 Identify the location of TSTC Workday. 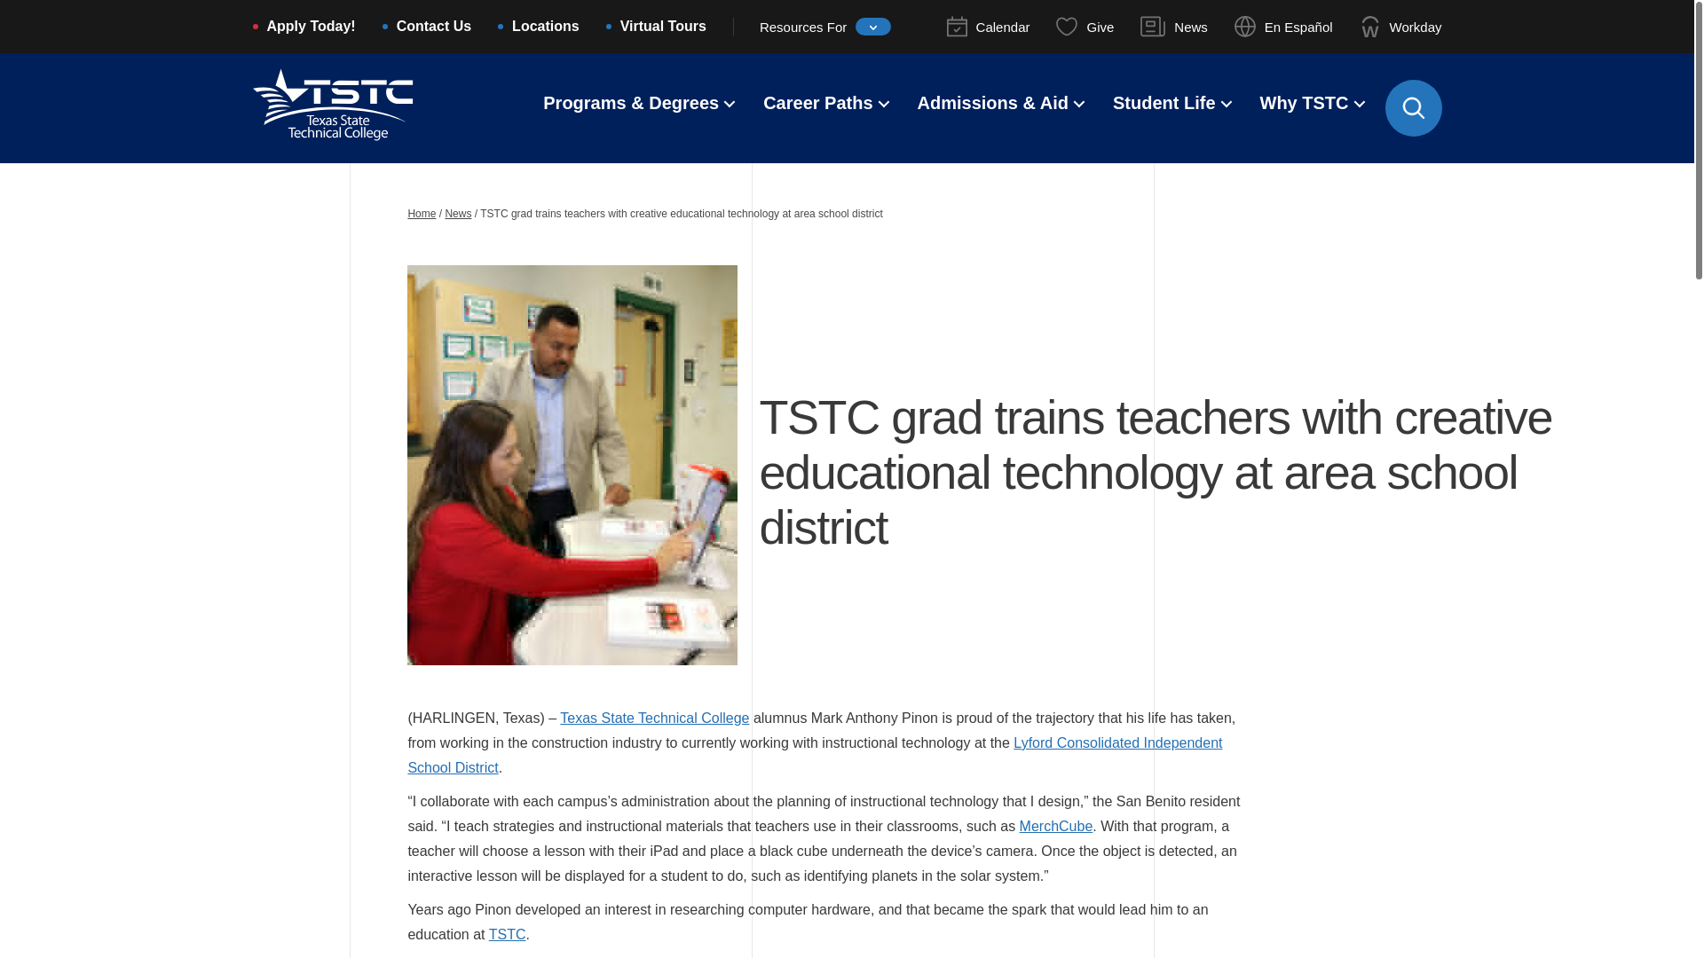
(1400, 27).